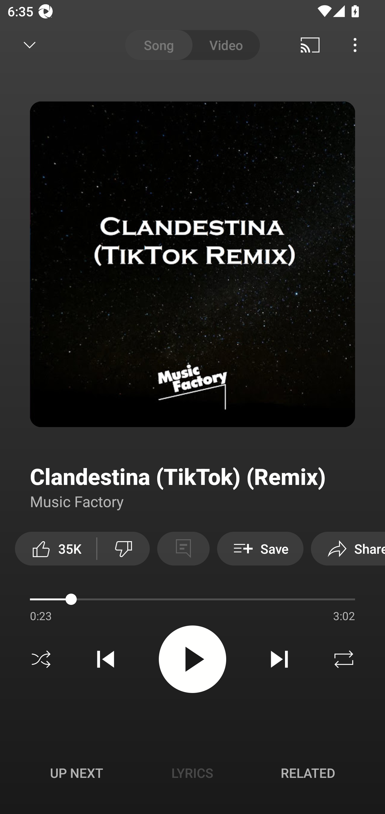  Describe the element at coordinates (41, 659) in the screenshot. I see `Shuffle off` at that location.